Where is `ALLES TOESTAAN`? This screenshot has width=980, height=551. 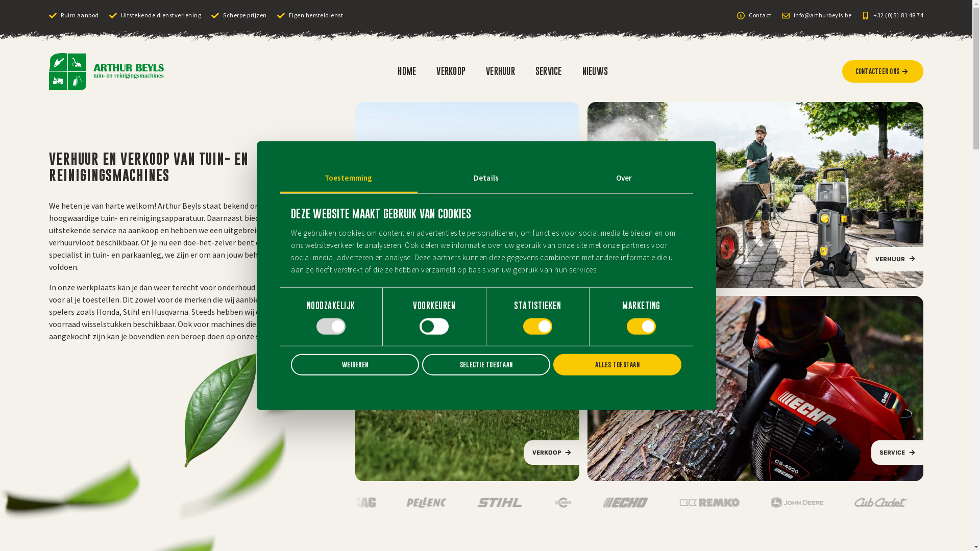
ALLES TOESTAAN is located at coordinates (618, 365).